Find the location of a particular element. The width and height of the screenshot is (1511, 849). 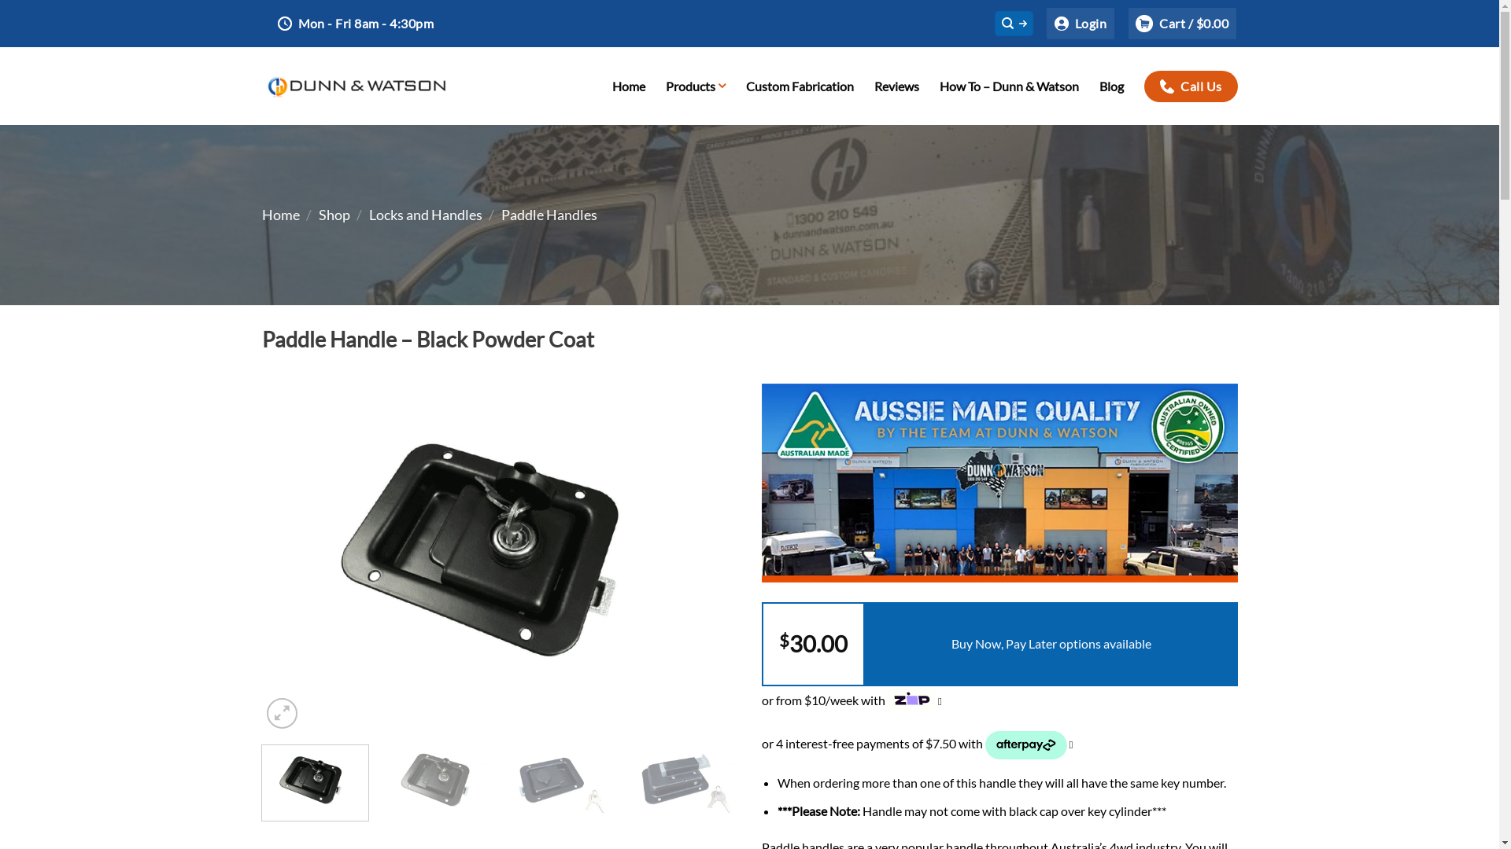

Home is located at coordinates (280, 215).